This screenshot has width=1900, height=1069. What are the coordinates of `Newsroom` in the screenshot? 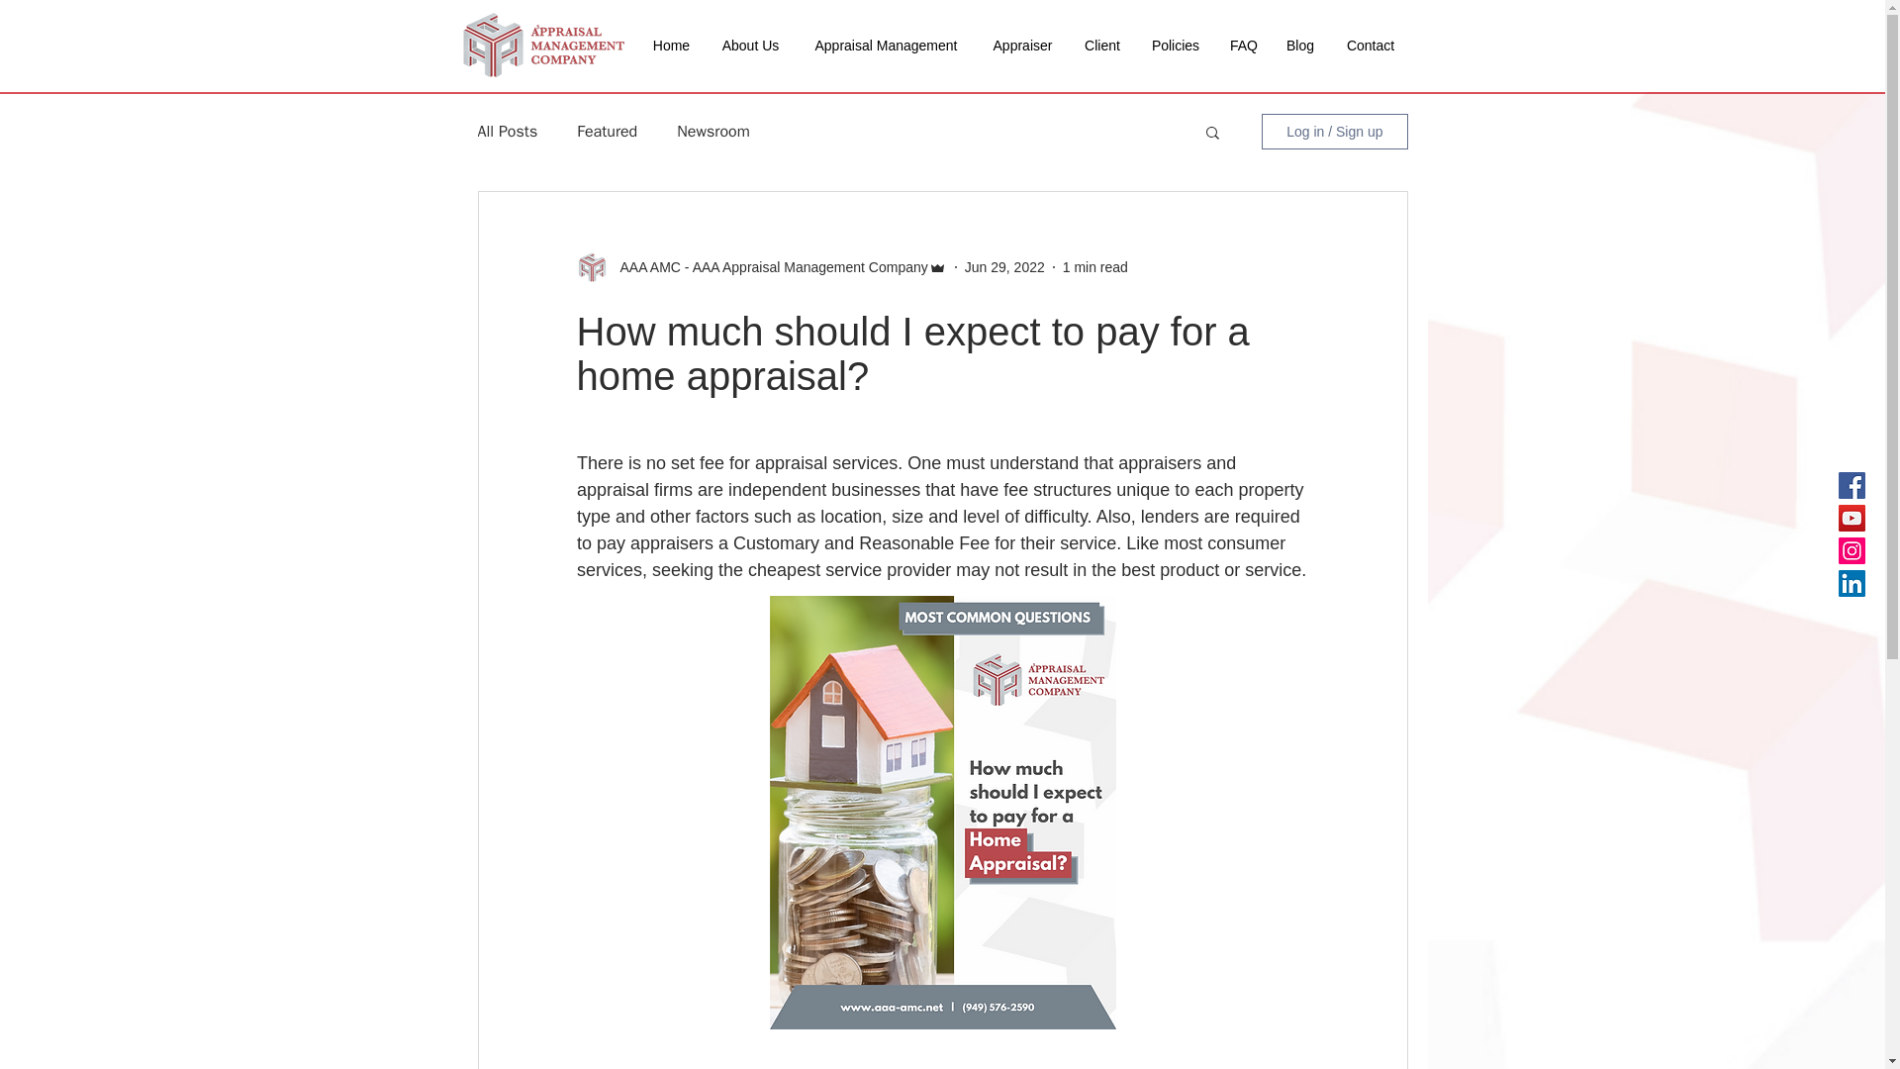 It's located at (712, 131).